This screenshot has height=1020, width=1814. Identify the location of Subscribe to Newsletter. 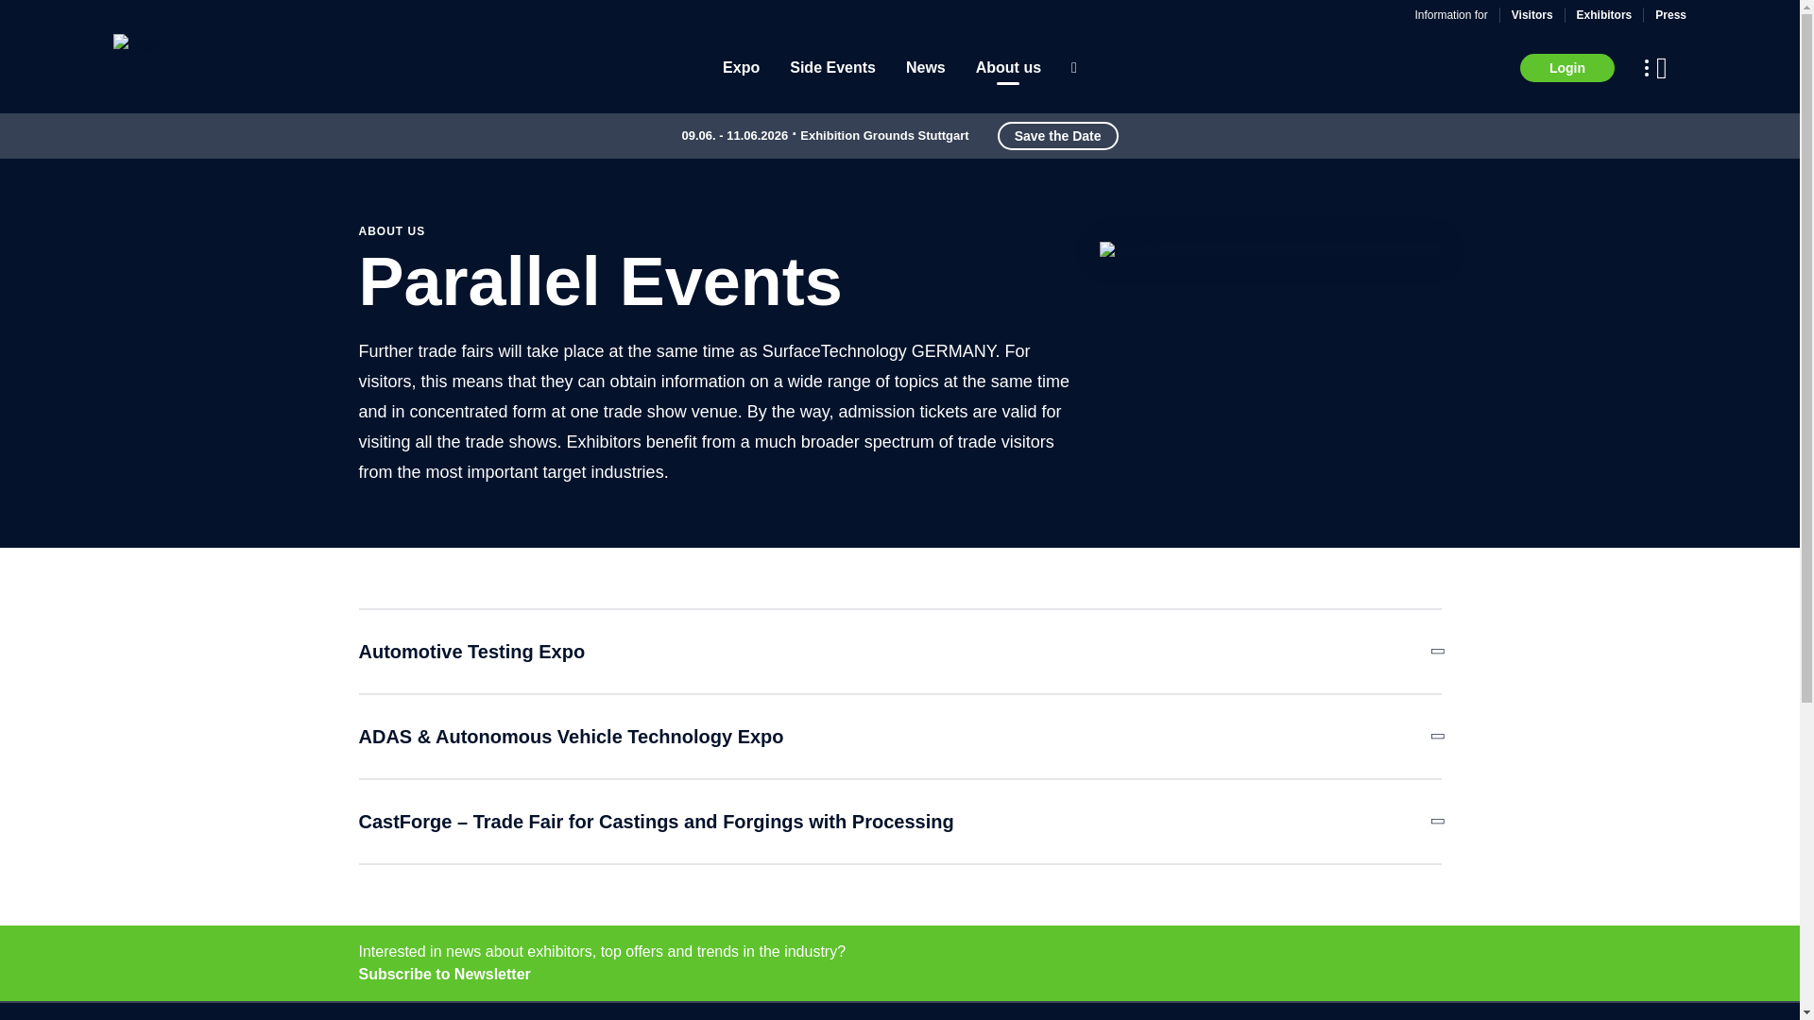
(900, 975).